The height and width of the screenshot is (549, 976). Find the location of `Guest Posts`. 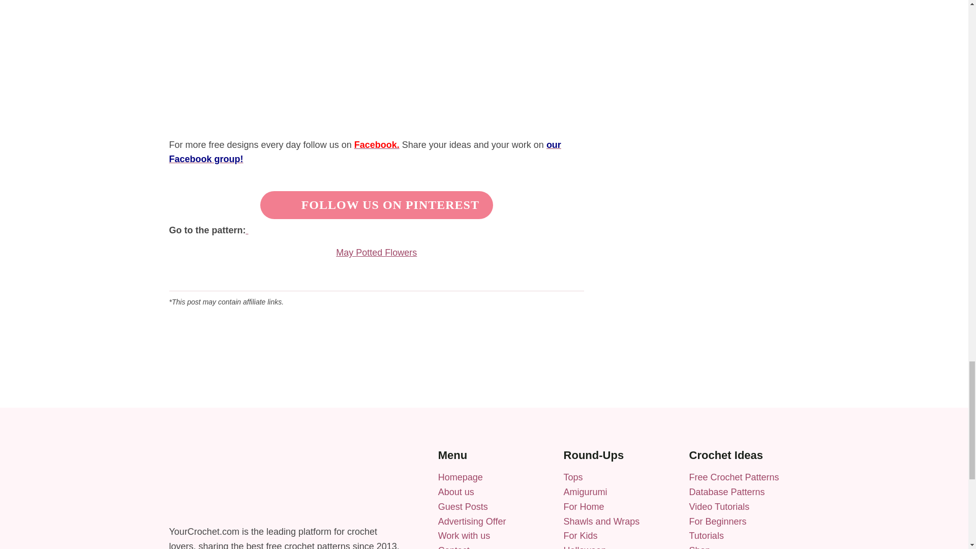

Guest Posts is located at coordinates (463, 506).